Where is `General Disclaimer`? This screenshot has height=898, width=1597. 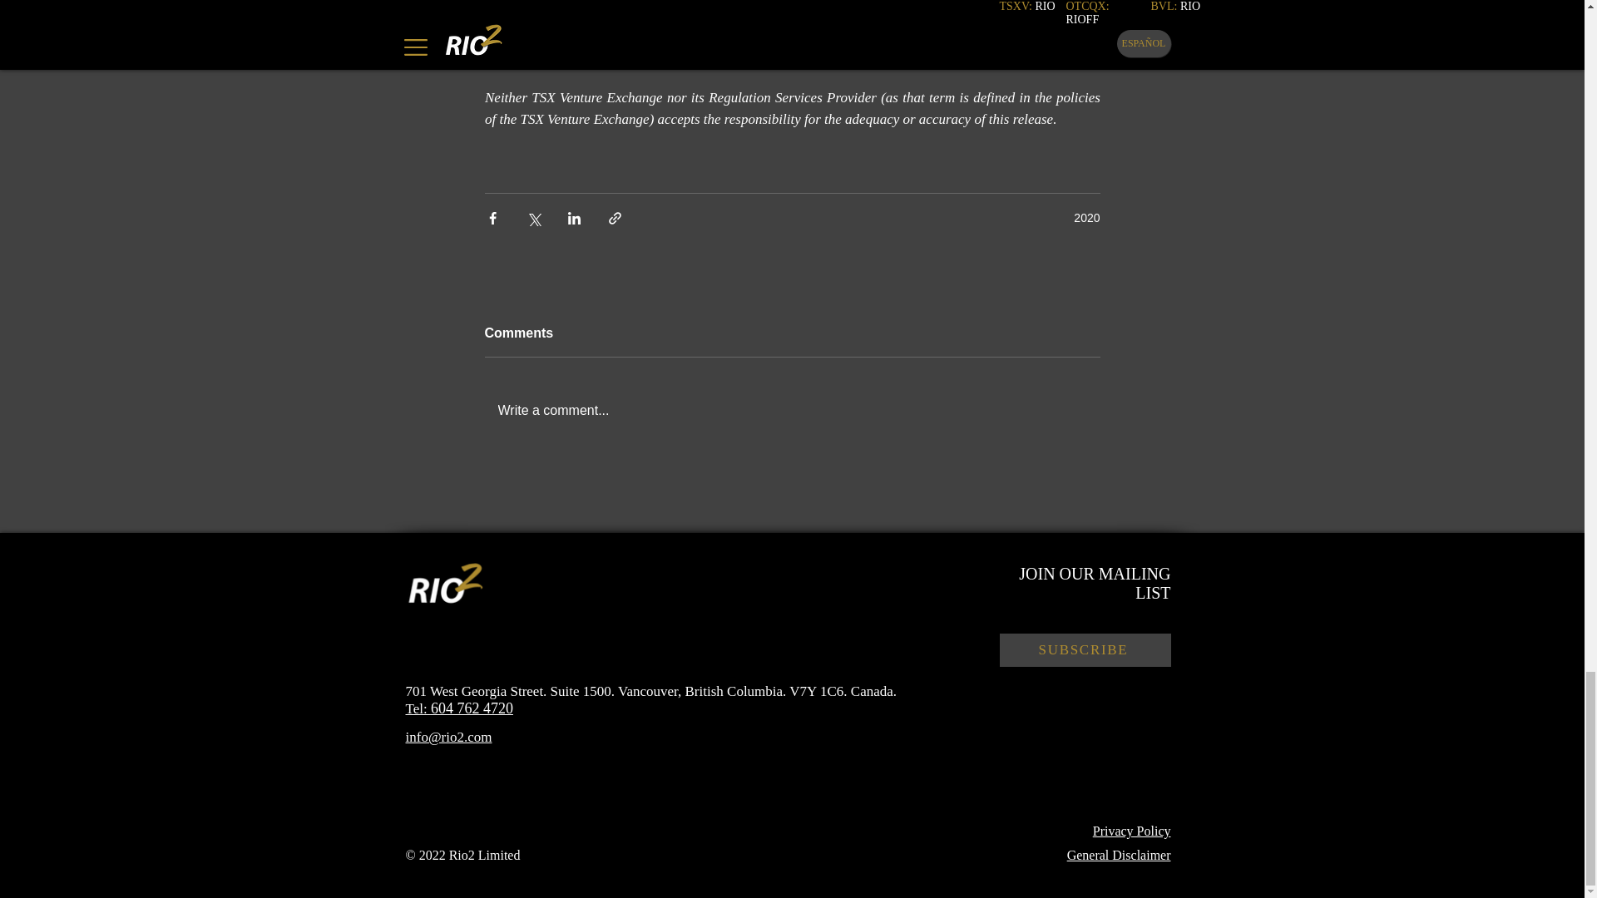 General Disclaimer is located at coordinates (1118, 855).